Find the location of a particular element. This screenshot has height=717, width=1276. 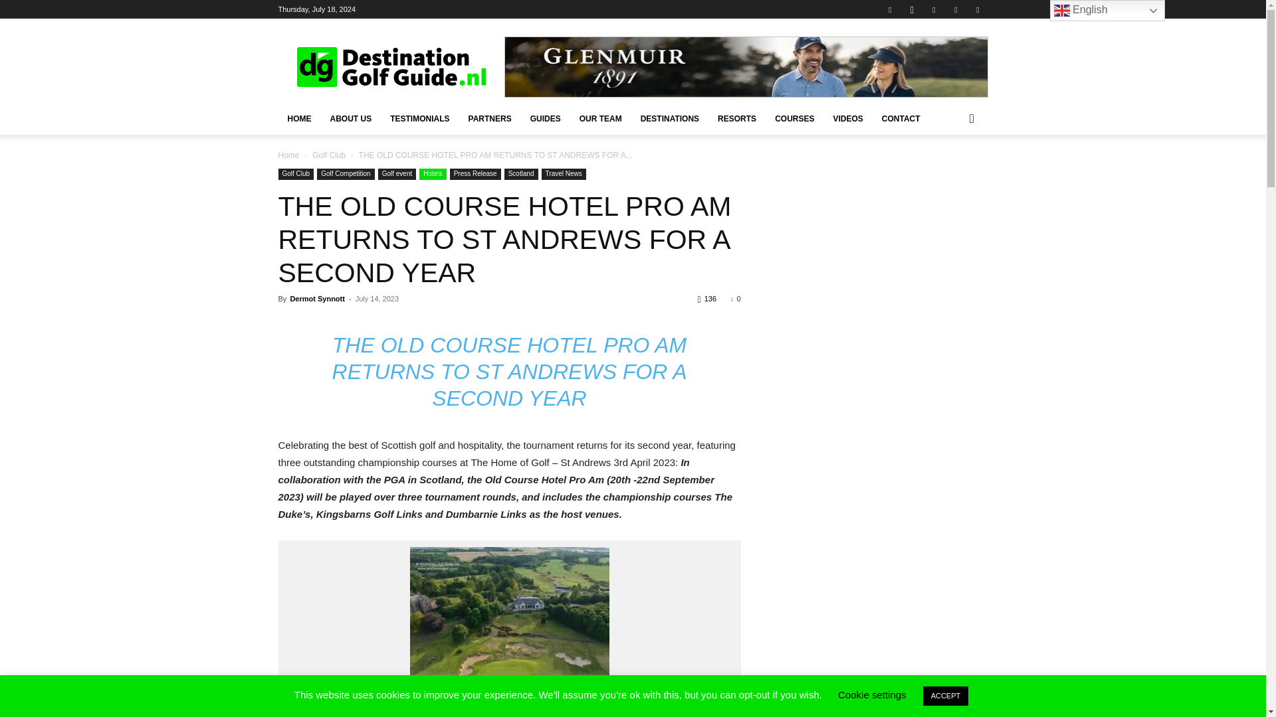

Facebook is located at coordinates (889, 9).